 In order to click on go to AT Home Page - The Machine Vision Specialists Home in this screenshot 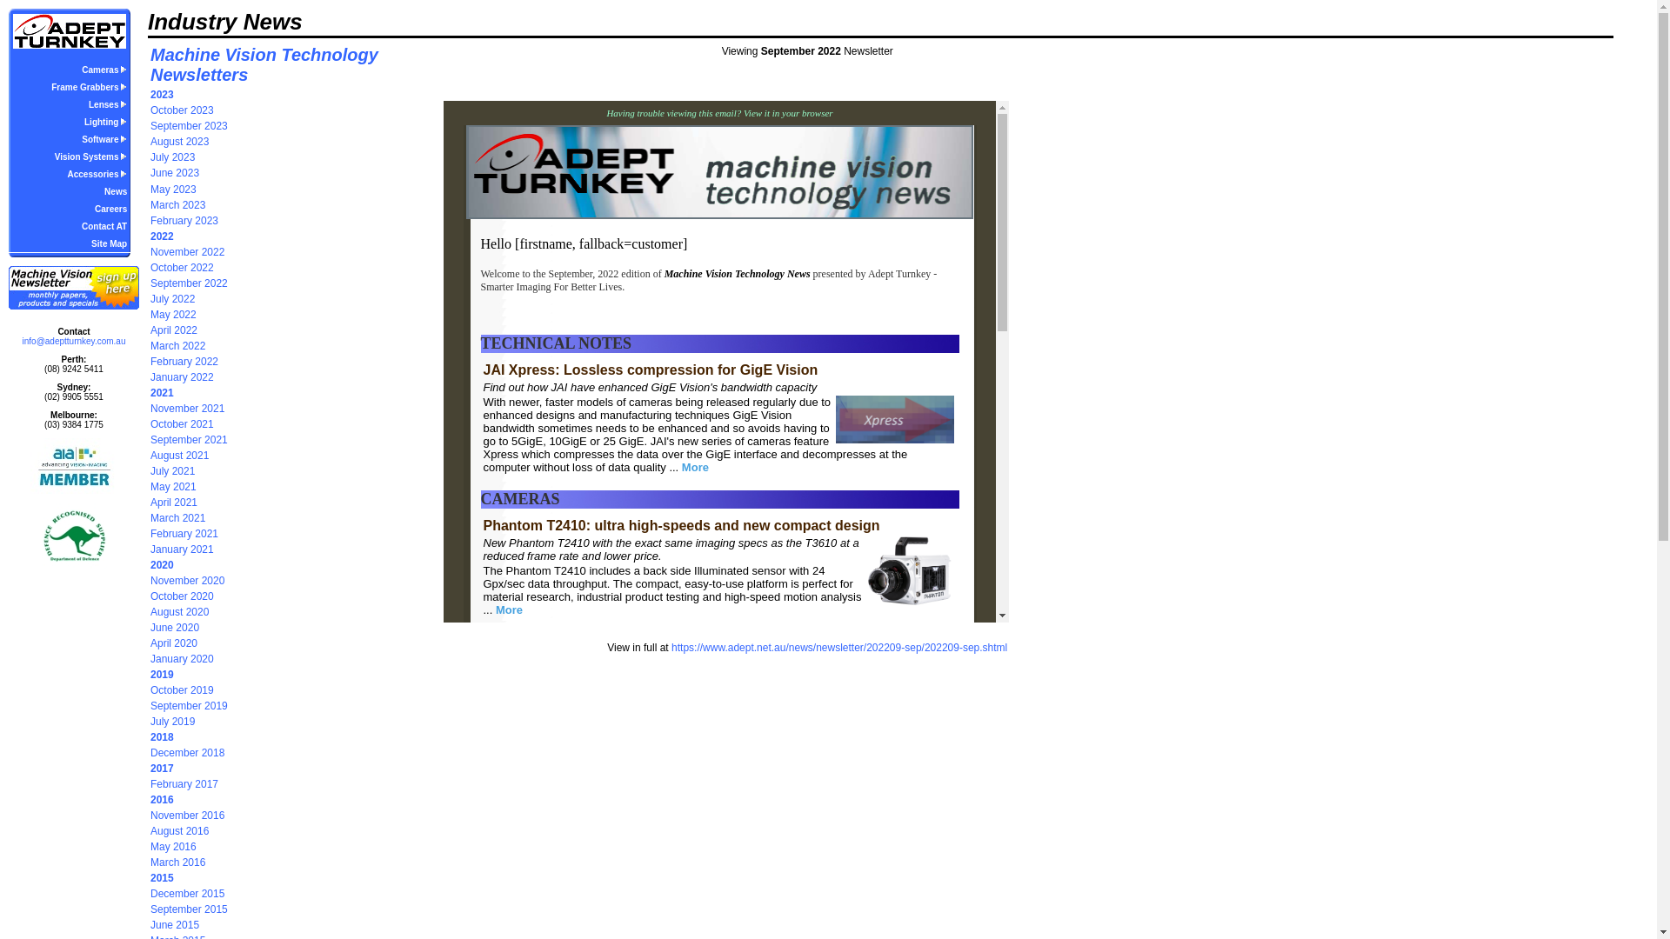, I will do `click(70, 31)`.